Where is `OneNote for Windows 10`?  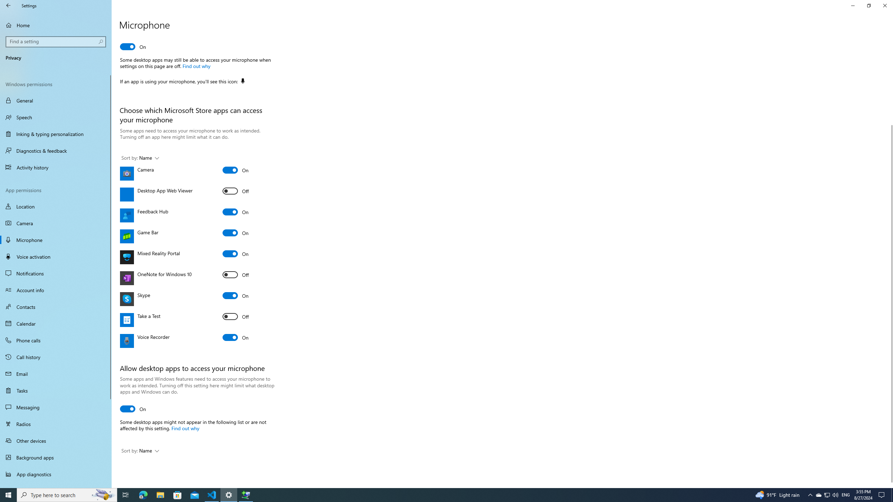
OneNote for Windows 10 is located at coordinates (236, 274).